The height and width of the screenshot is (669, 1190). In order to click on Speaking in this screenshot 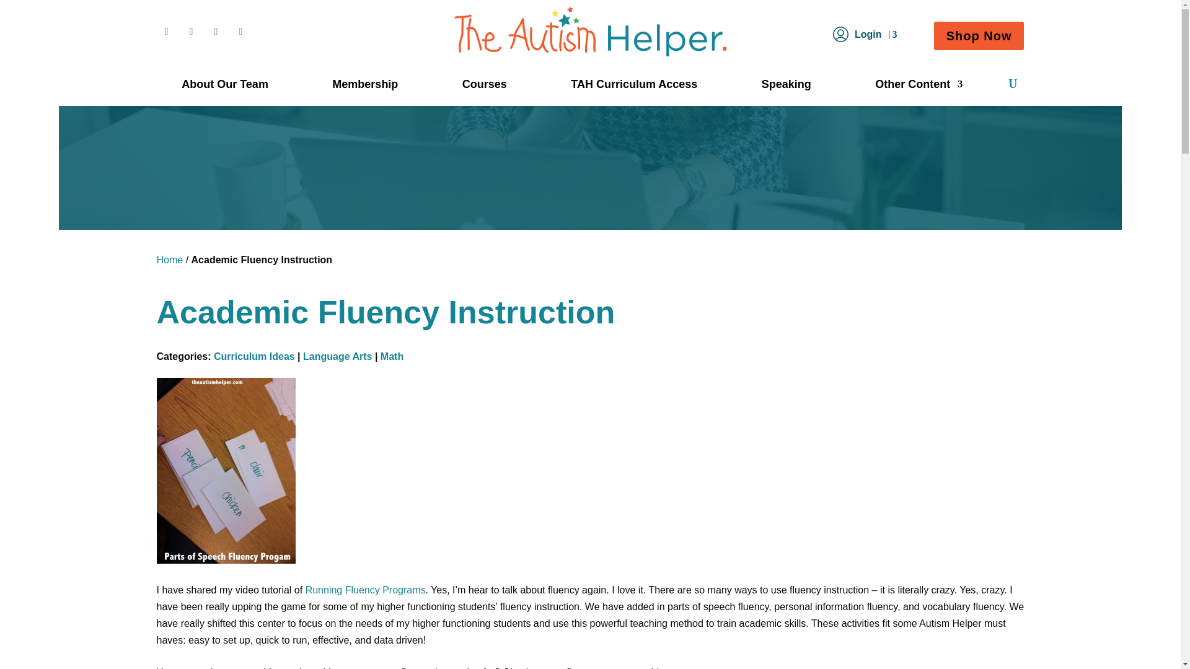, I will do `click(786, 87)`.